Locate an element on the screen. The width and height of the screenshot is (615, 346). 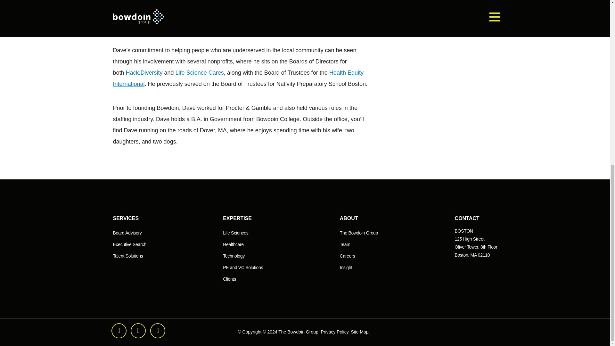
Health Equity International is located at coordinates (238, 78).